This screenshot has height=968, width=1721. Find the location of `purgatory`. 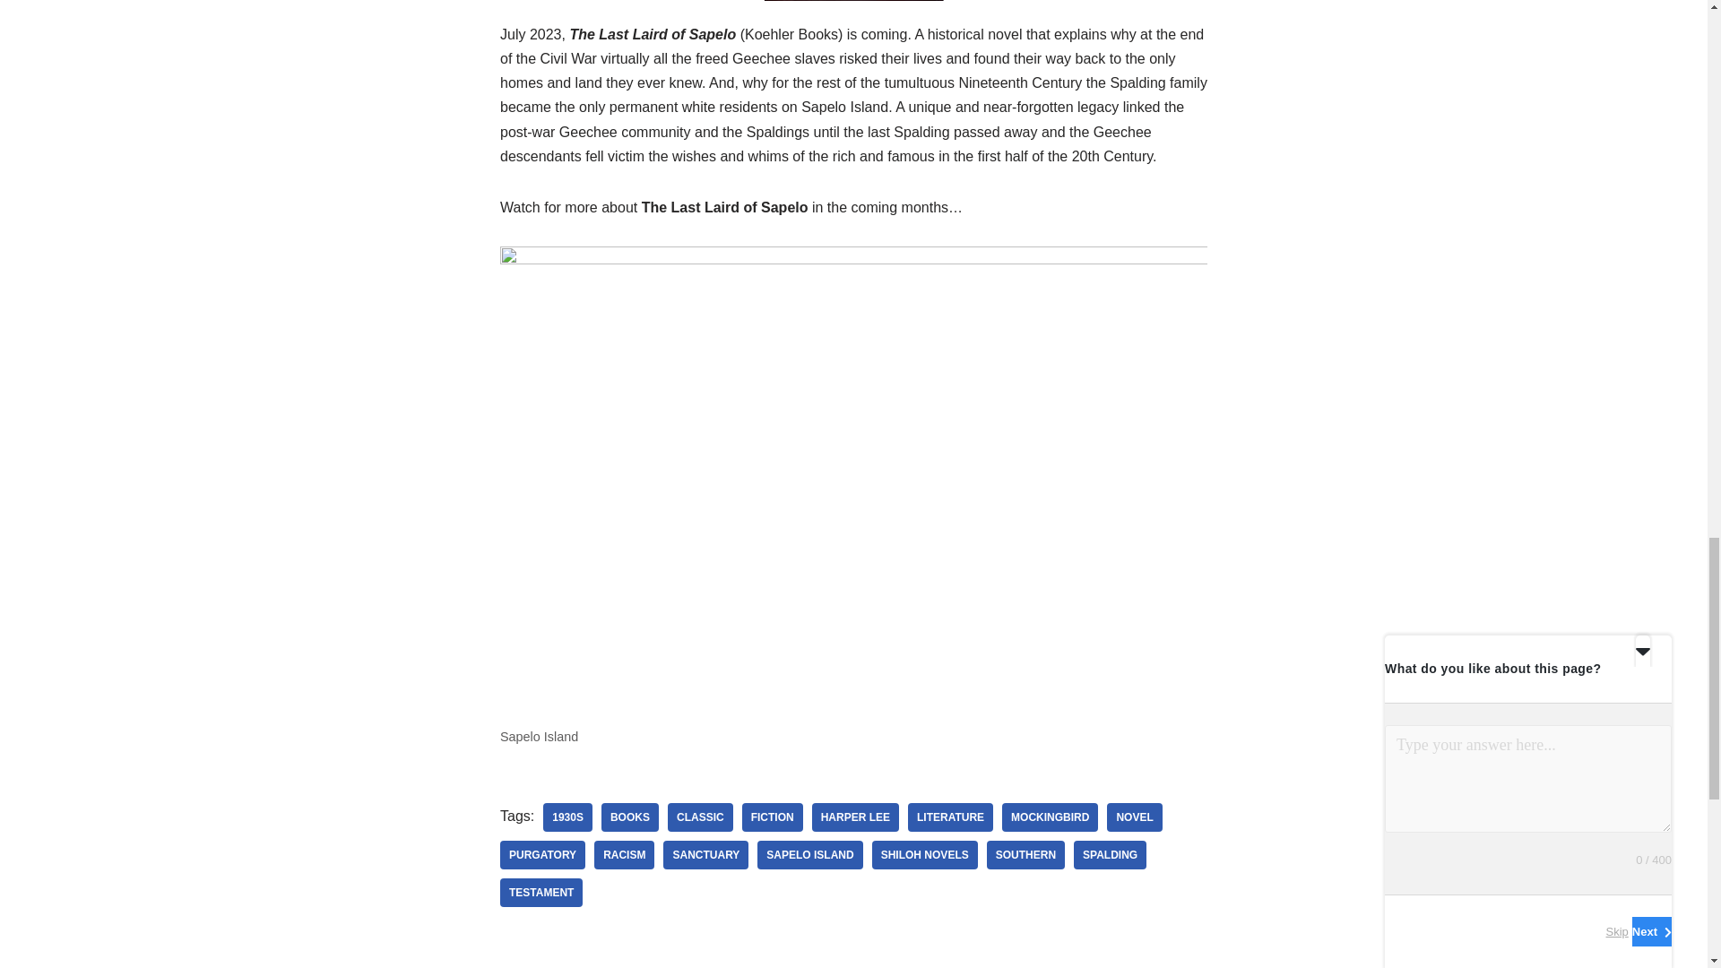

purgatory is located at coordinates (542, 855).